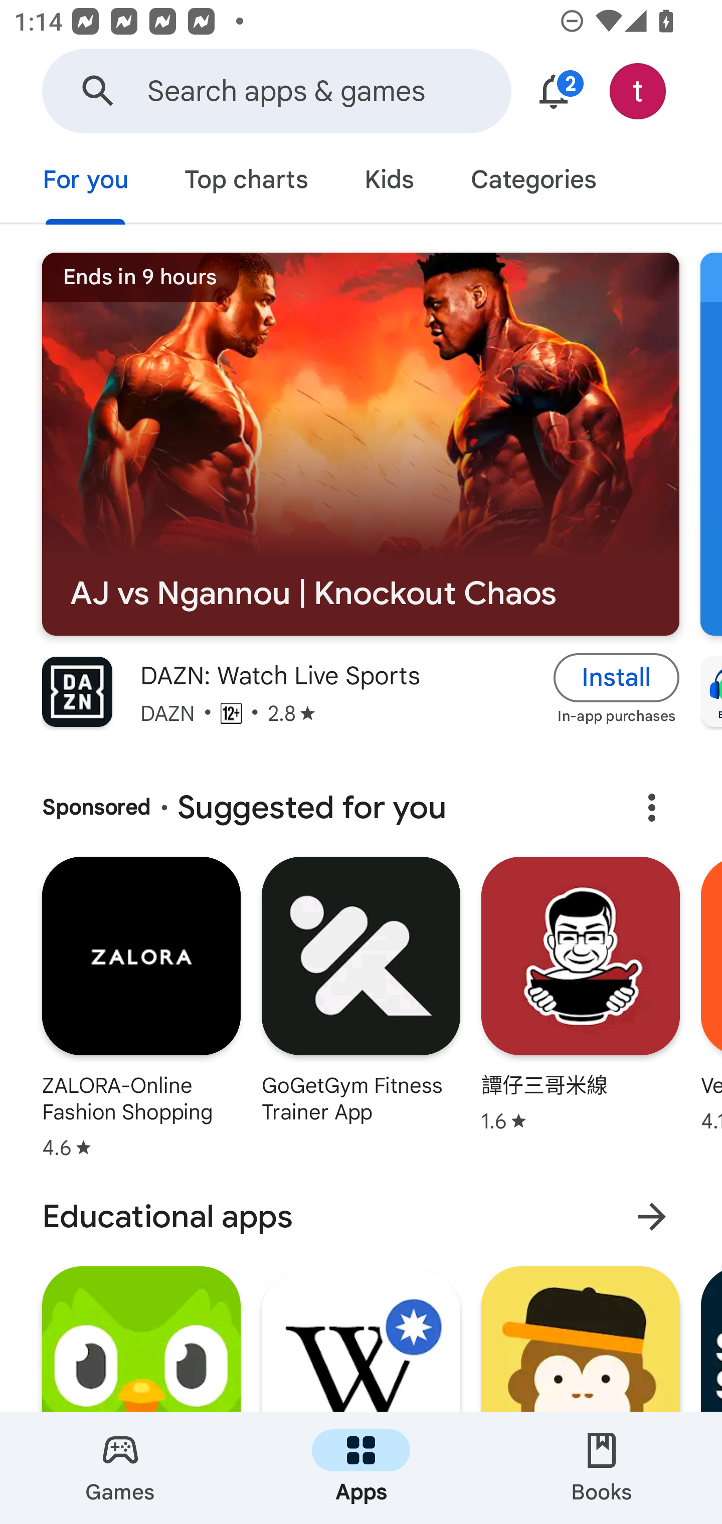 The image size is (722, 1524). I want to click on ZALORA-Online Fashion Shopping
Star rating: 4.6
, so click(141, 1012).